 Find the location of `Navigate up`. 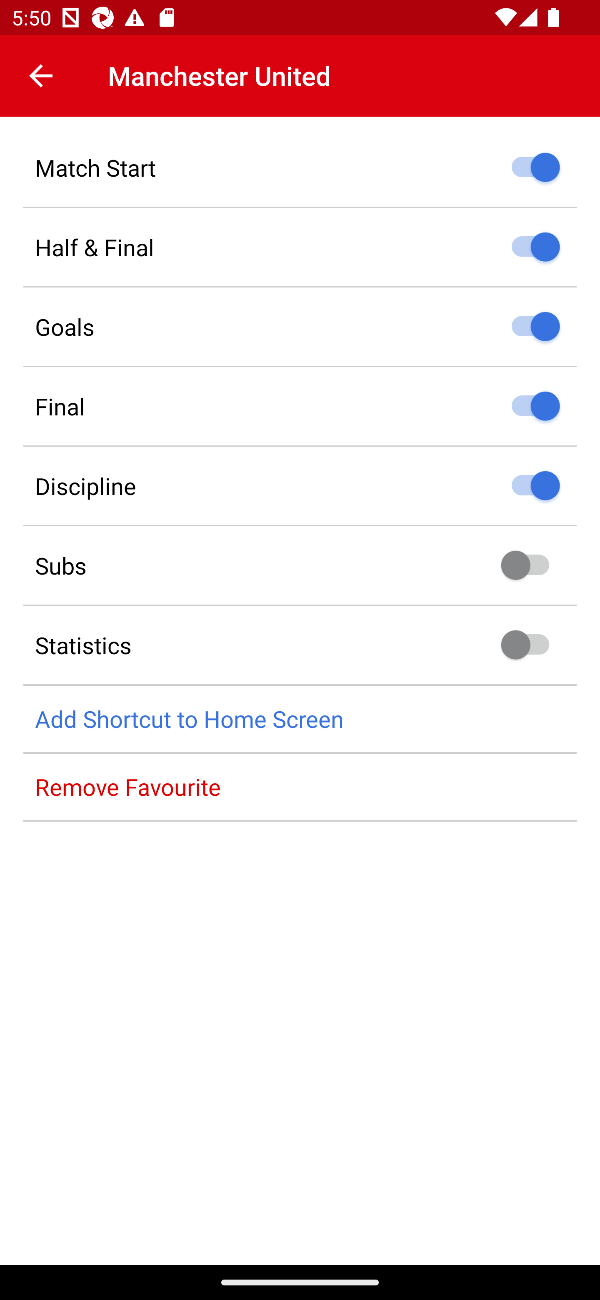

Navigate up is located at coordinates (41, 76).